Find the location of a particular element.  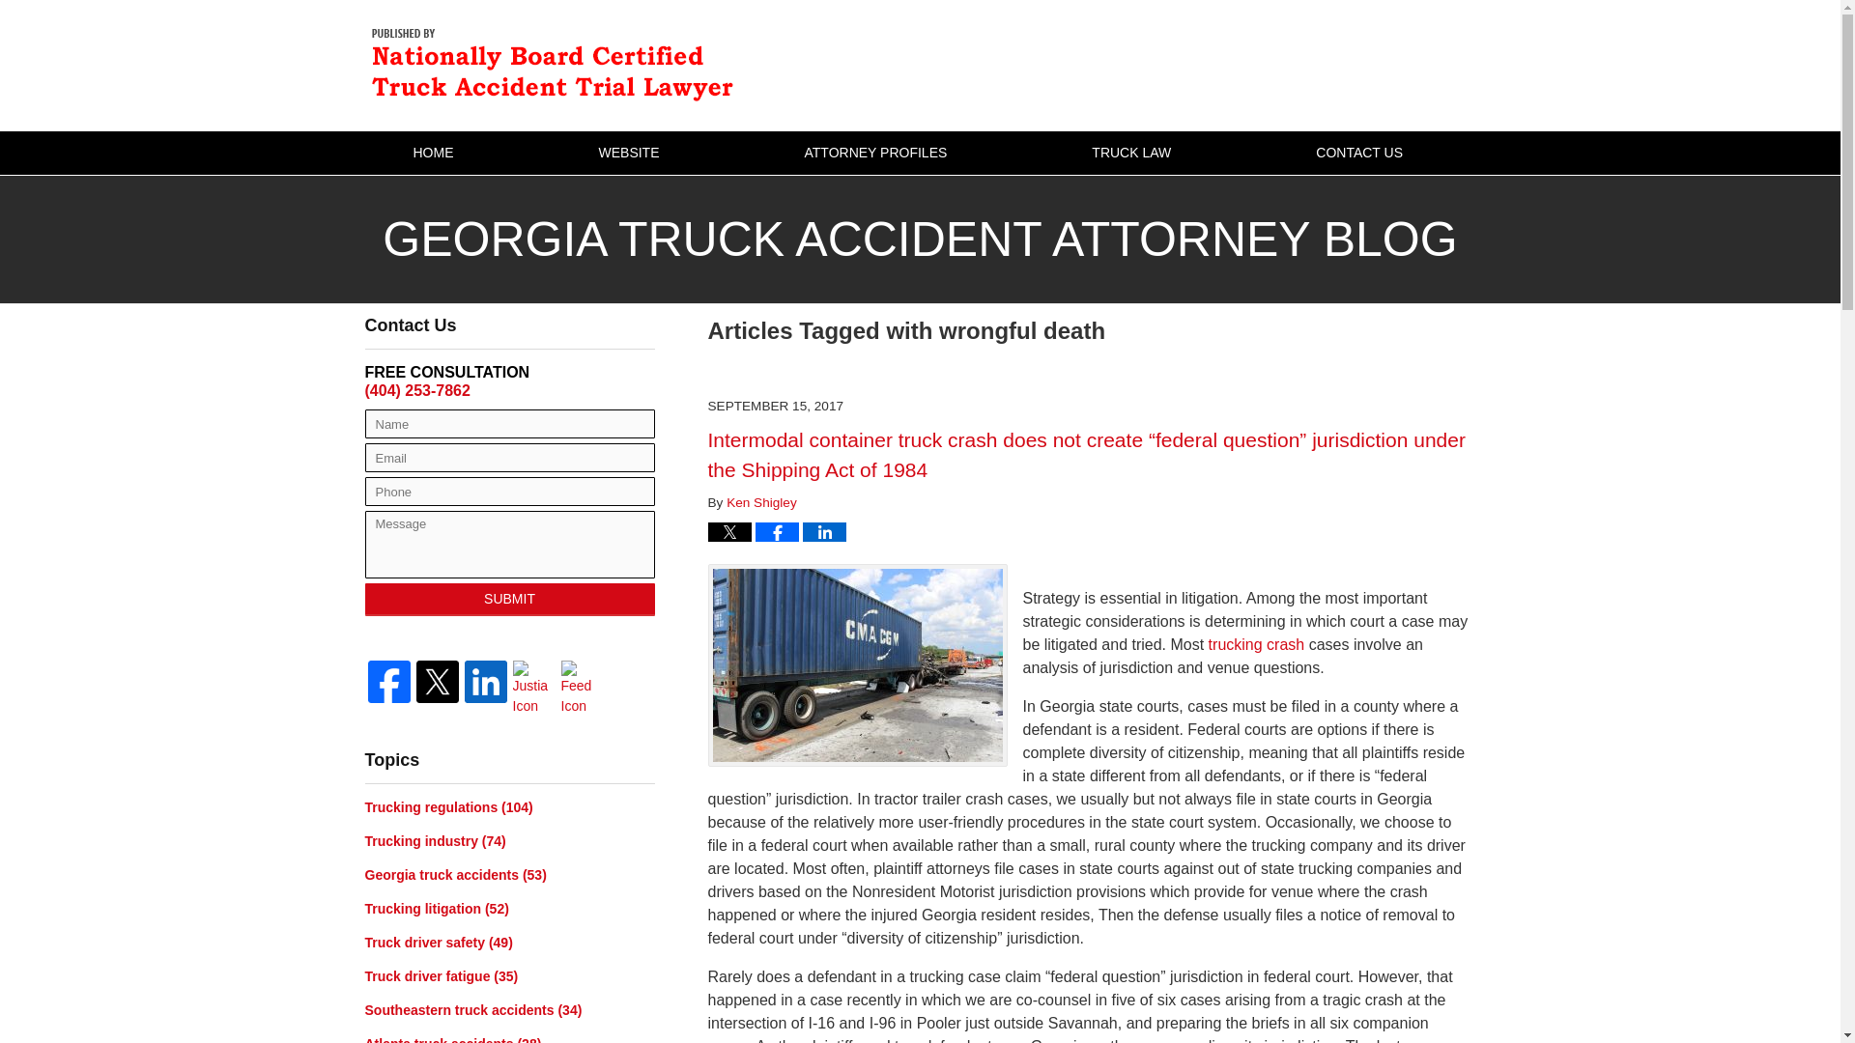

HOME is located at coordinates (432, 153).